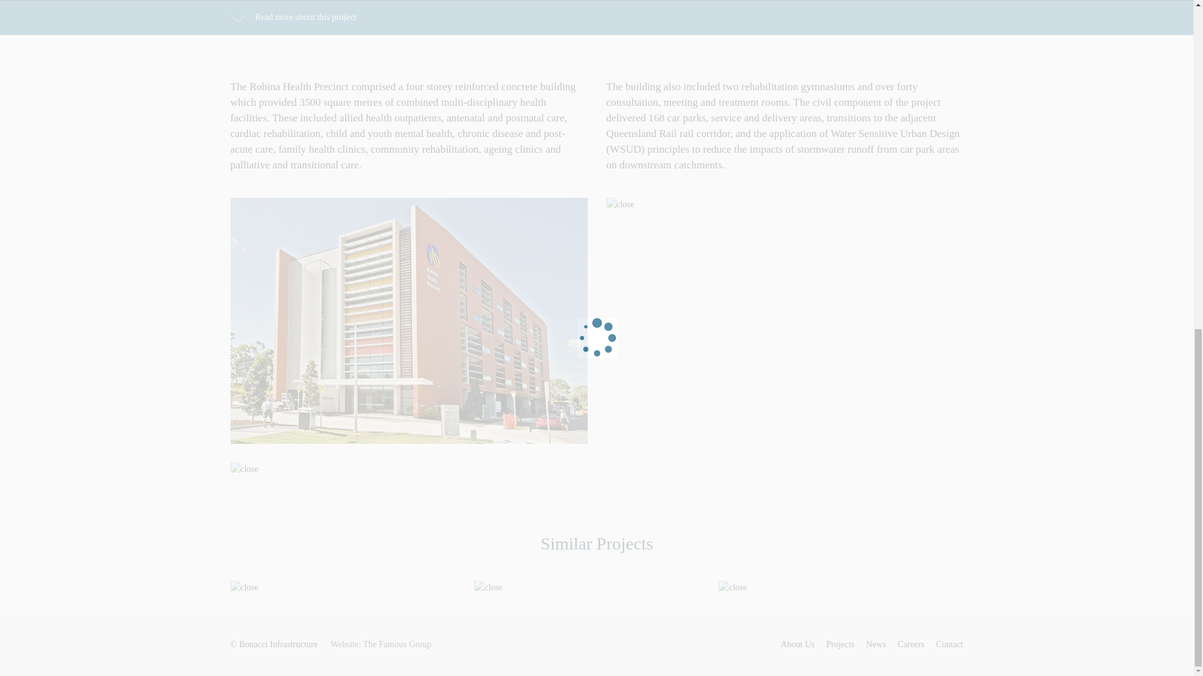  Describe the element at coordinates (840, 643) in the screenshot. I see `Projects` at that location.